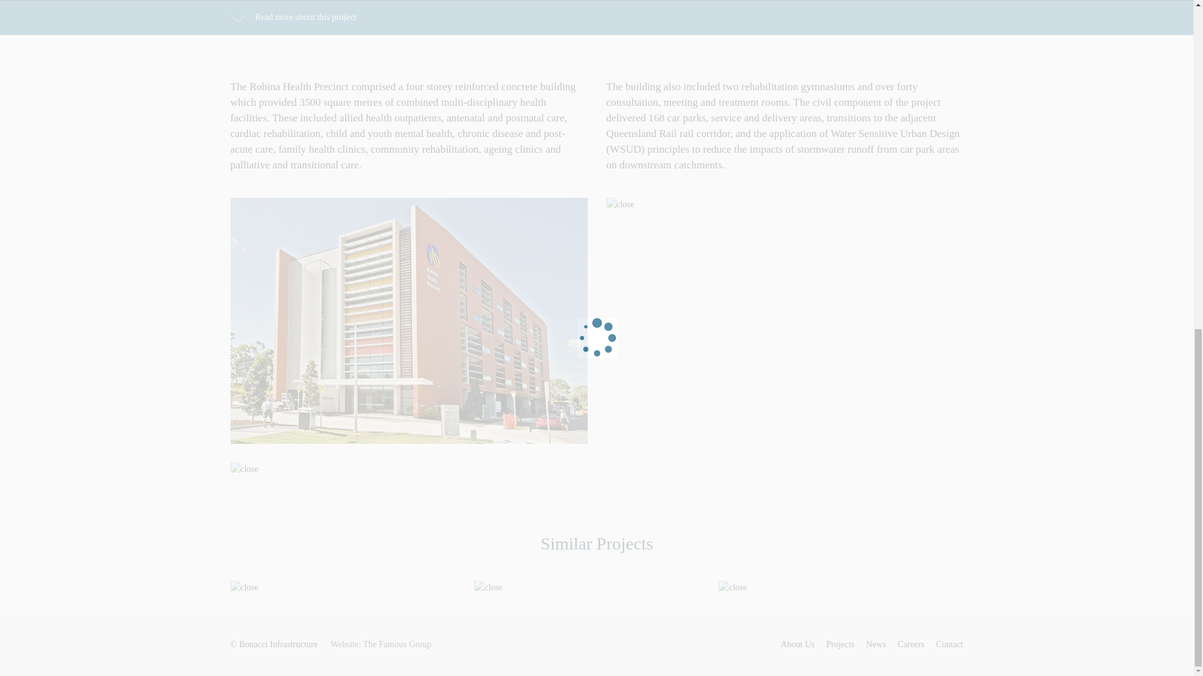  Describe the element at coordinates (840, 643) in the screenshot. I see `Projects` at that location.